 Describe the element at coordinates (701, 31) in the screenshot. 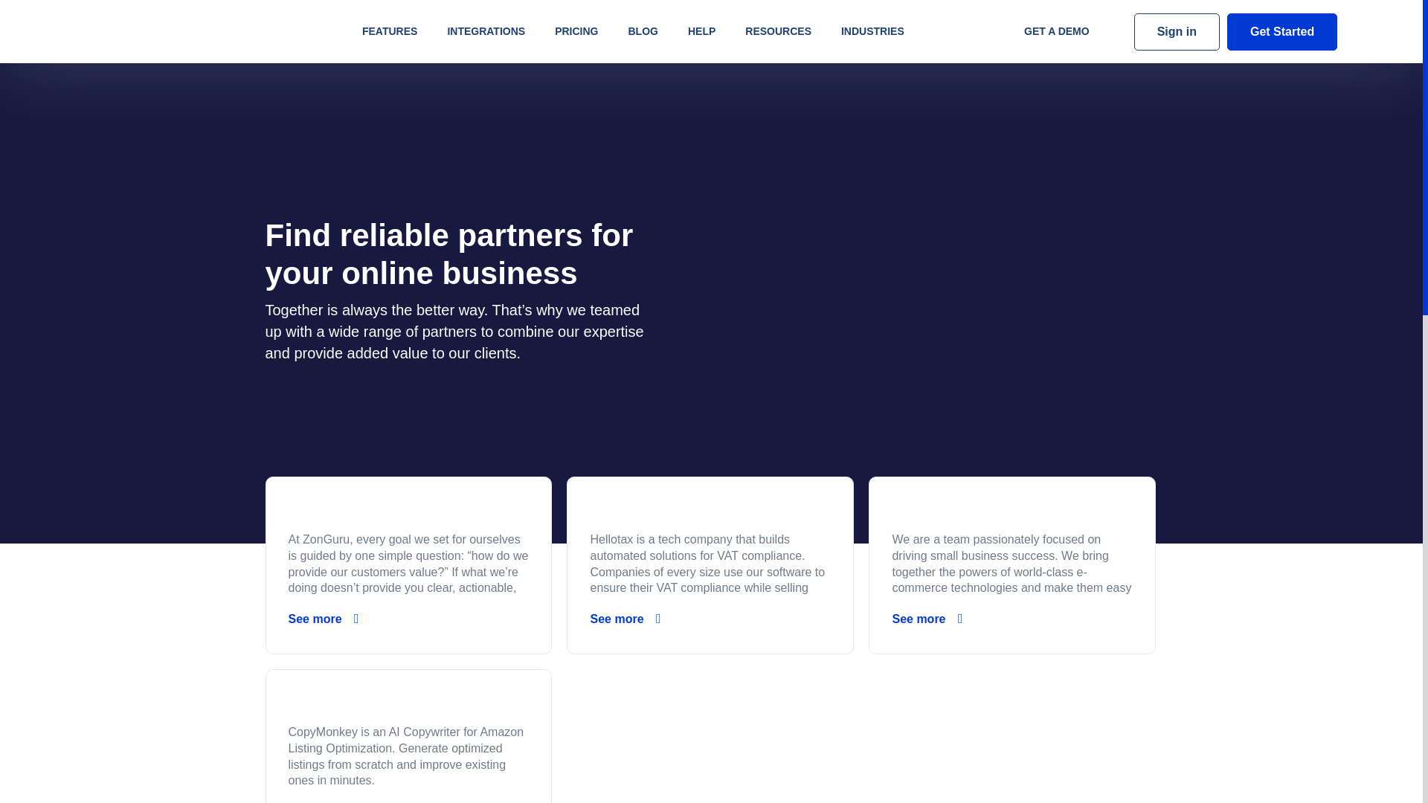

I see `HELP` at that location.